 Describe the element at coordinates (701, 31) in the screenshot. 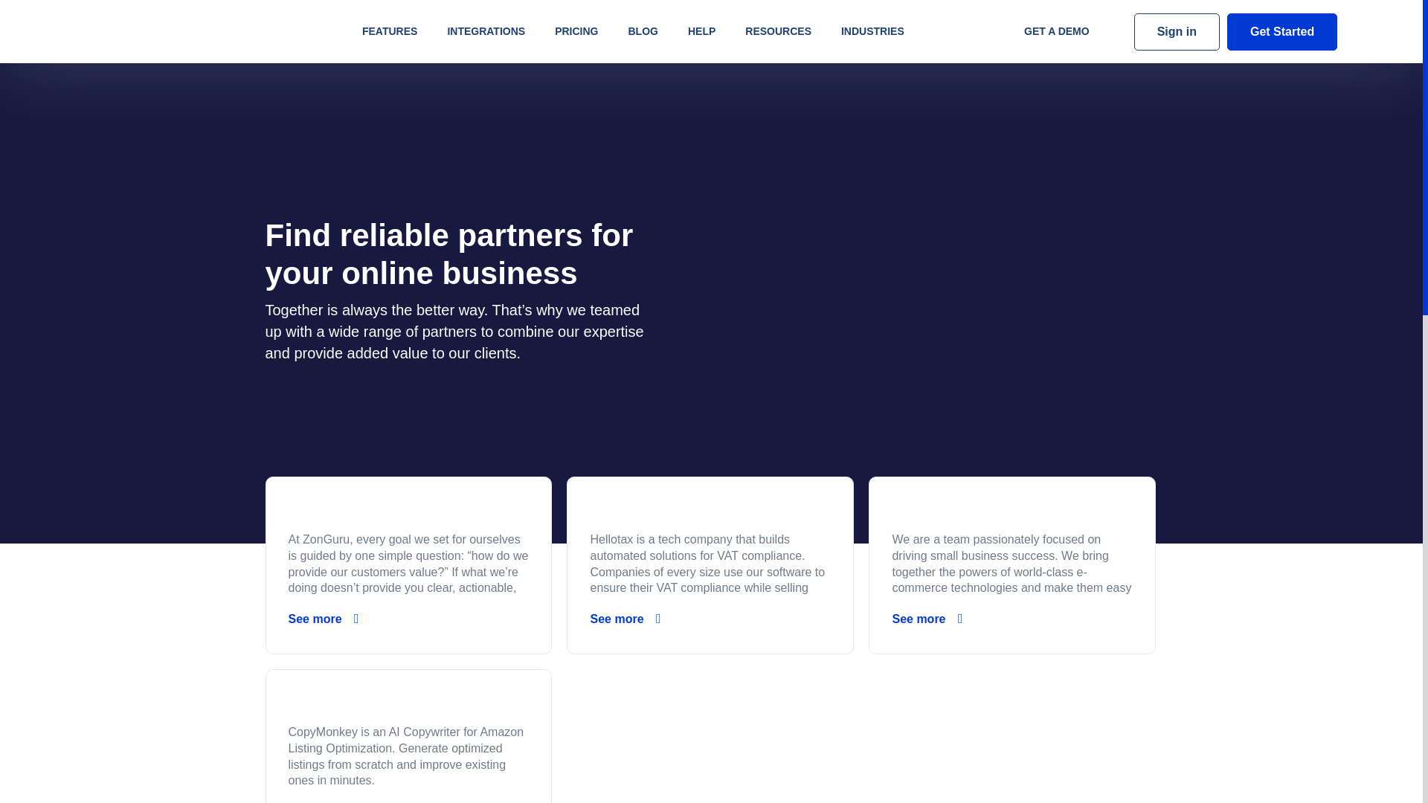

I see `HELP` at that location.